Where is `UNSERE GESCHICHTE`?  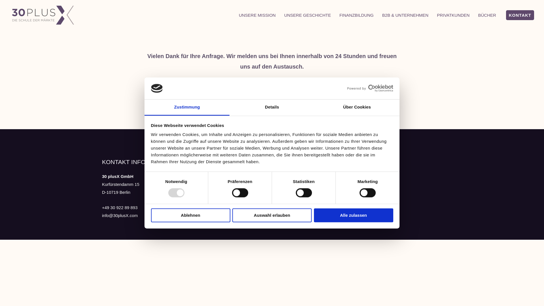
UNSERE GESCHICHTE is located at coordinates (307, 15).